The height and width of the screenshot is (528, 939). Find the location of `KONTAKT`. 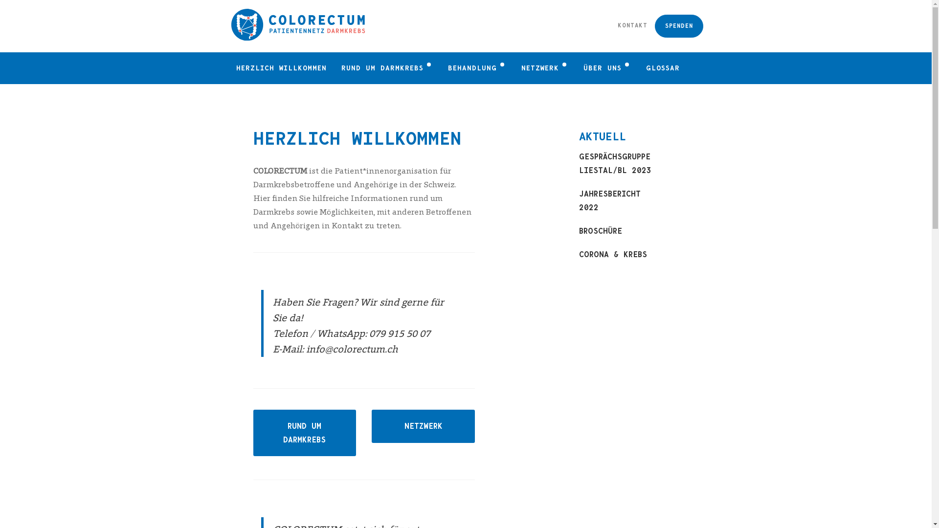

KONTAKT is located at coordinates (633, 25).